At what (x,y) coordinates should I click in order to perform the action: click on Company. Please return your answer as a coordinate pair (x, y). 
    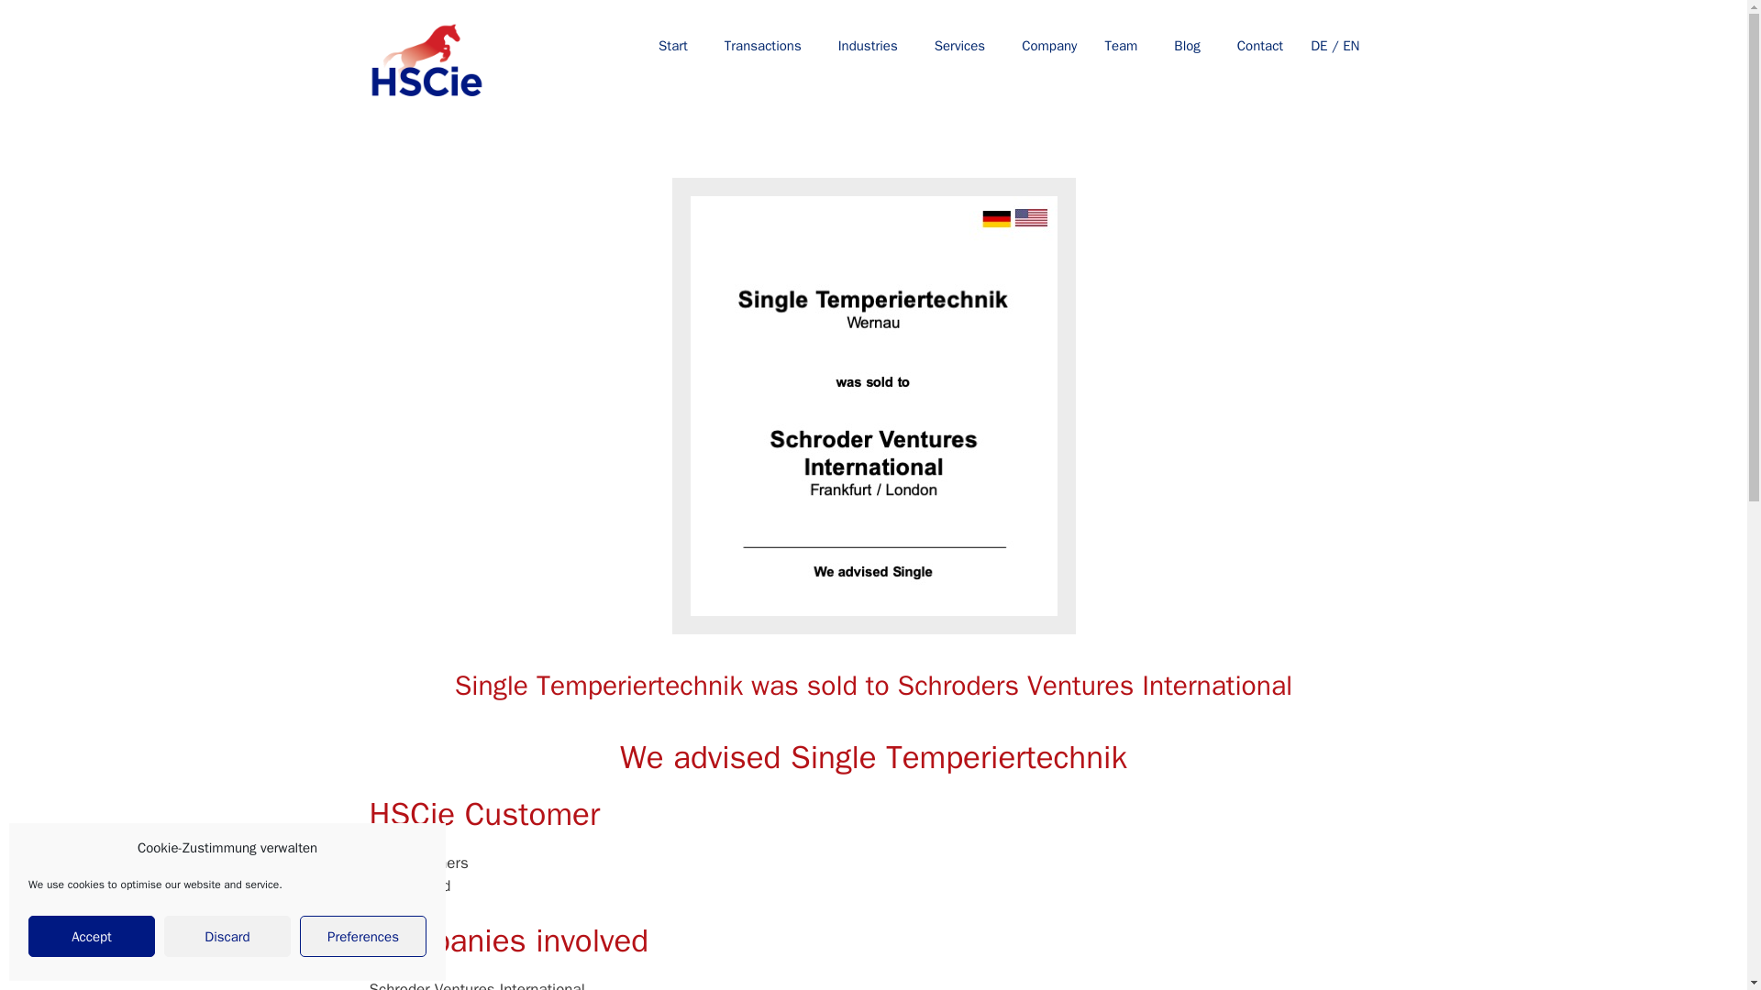
    Looking at the image, I should click on (1045, 46).